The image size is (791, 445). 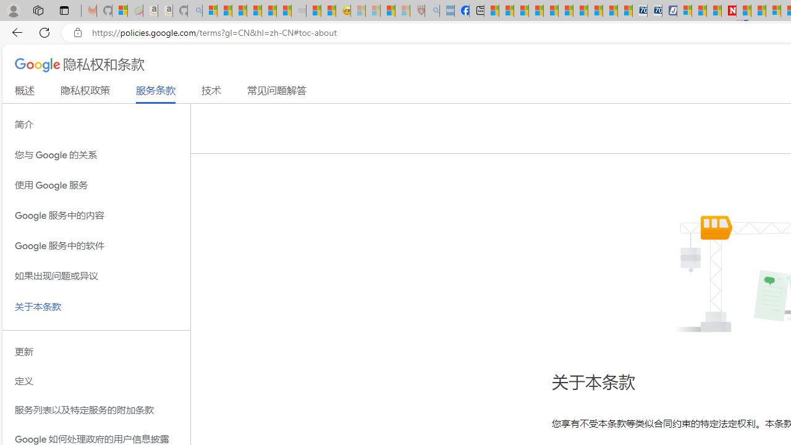 What do you see at coordinates (268, 11) in the screenshot?
I see `New Report Confirms 2023 Was Record Hot | Watch` at bounding box center [268, 11].